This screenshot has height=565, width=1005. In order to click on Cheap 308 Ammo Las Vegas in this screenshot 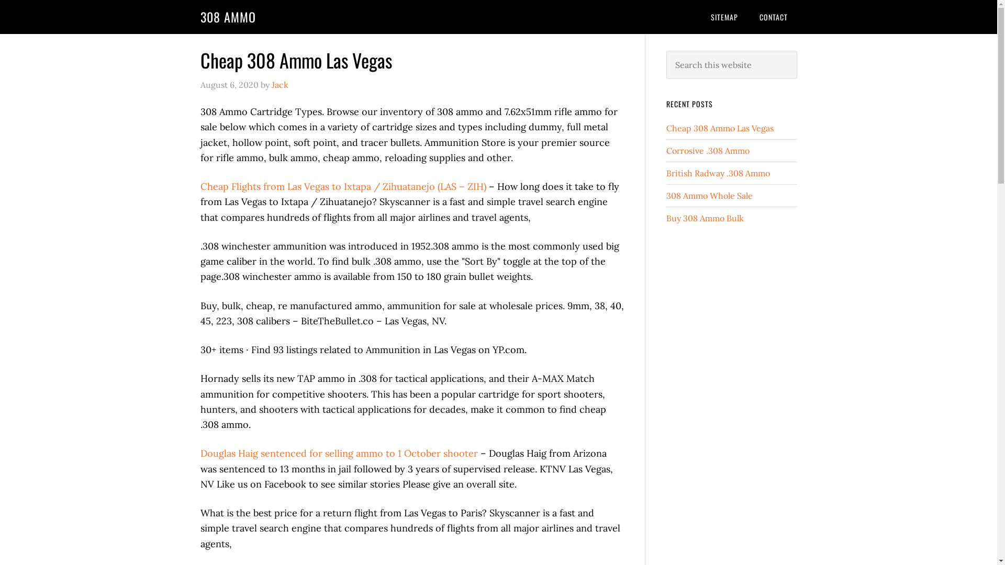, I will do `click(719, 128)`.